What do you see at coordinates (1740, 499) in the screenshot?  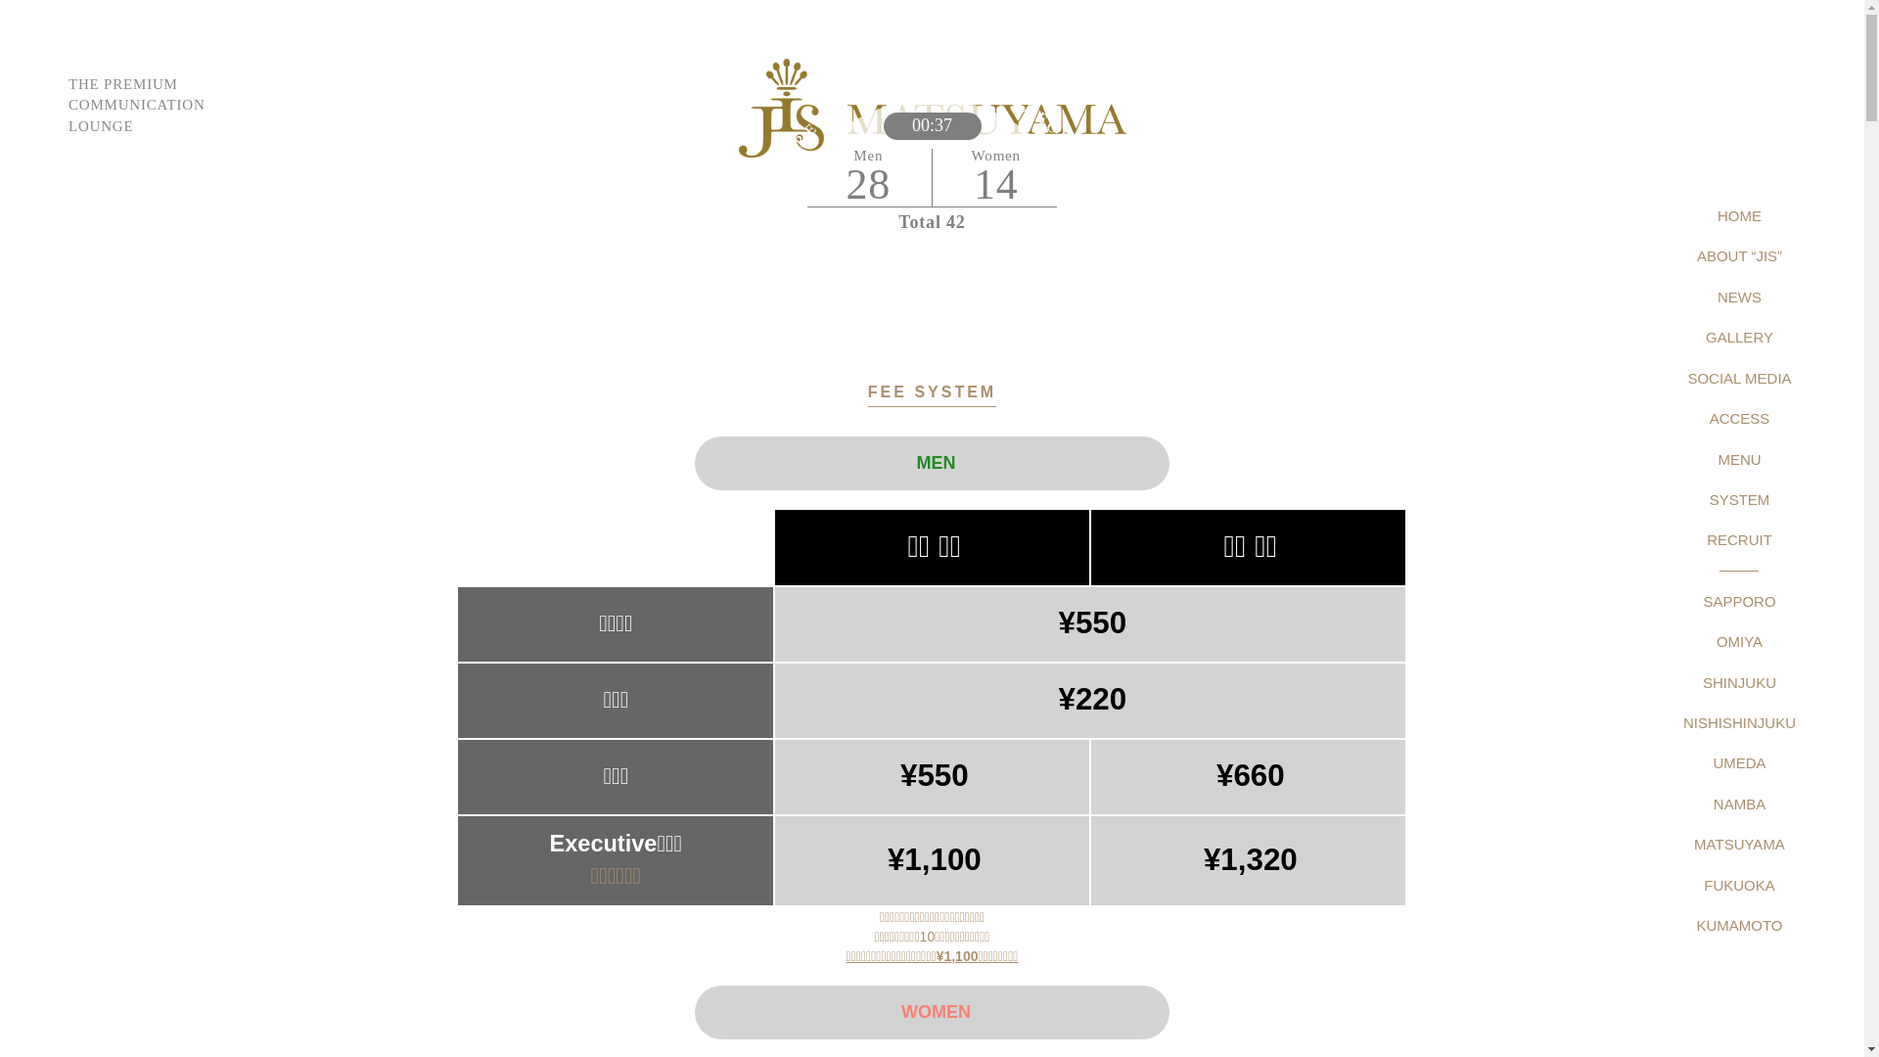 I see `SYSTEM` at bounding box center [1740, 499].